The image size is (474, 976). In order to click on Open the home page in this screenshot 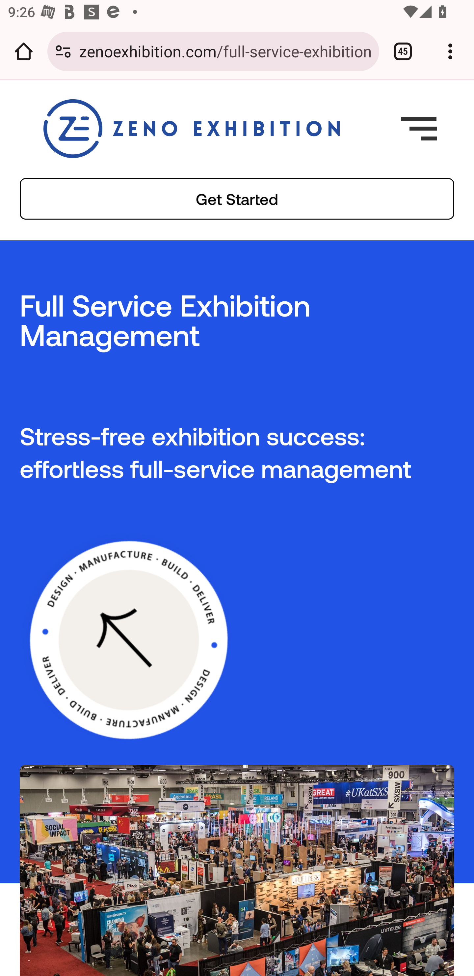, I will do `click(24, 51)`.